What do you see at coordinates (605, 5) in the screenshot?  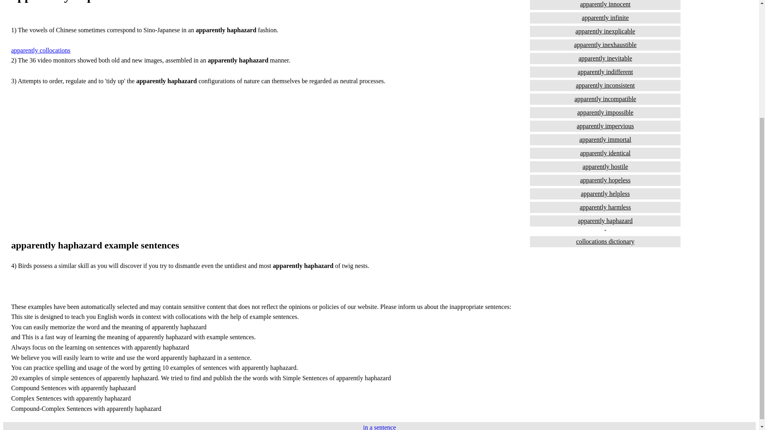 I see `apparently innocent in a sentence` at bounding box center [605, 5].